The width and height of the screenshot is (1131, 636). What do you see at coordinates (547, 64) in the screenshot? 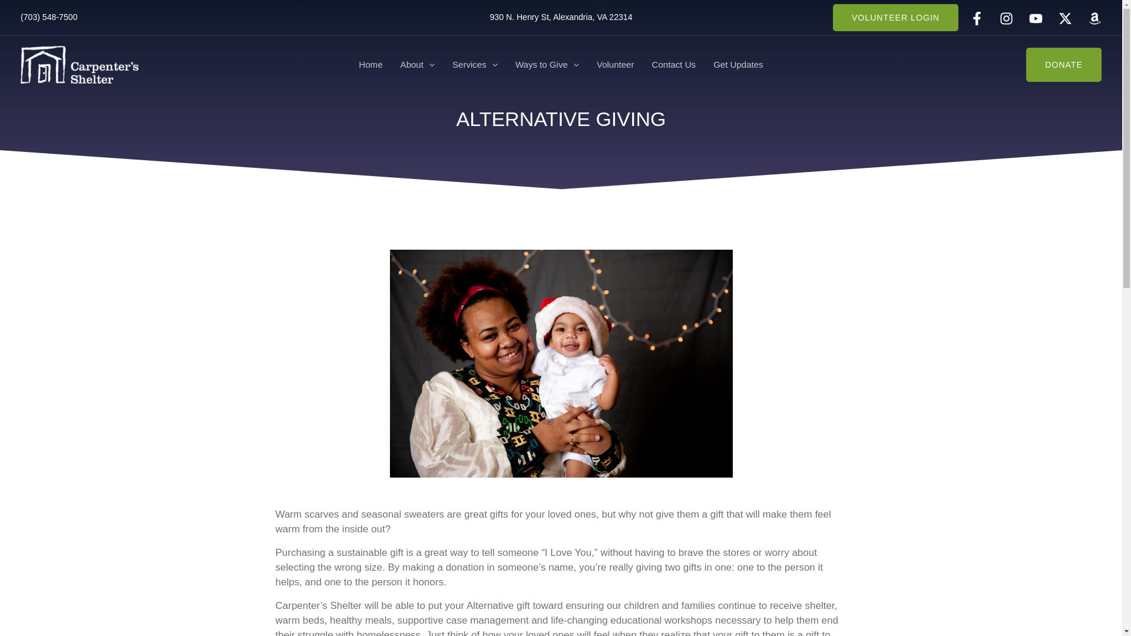
I see `Ways to Give` at bounding box center [547, 64].